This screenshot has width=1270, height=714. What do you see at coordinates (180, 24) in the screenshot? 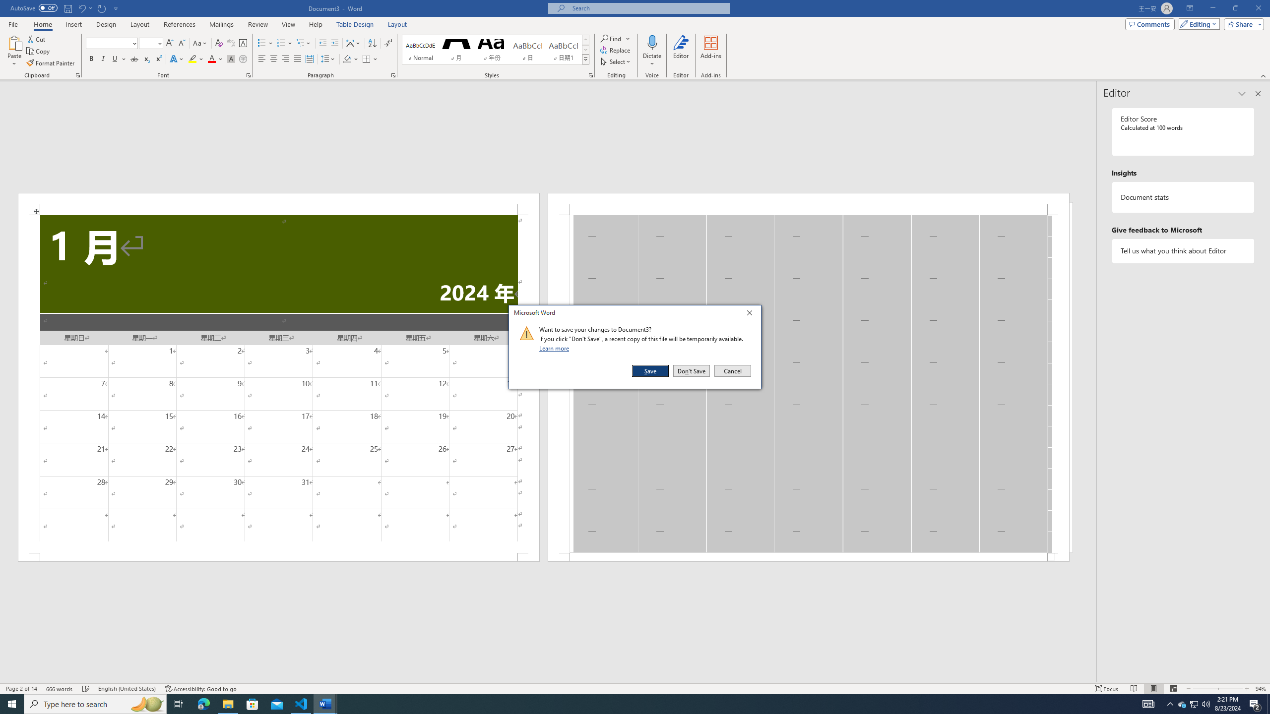
I see `References` at bounding box center [180, 24].